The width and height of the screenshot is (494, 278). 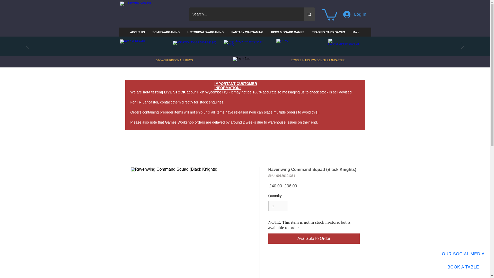 I want to click on Log In, so click(x=355, y=14).